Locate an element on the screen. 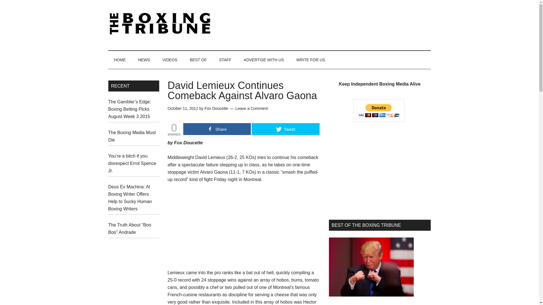 The width and height of the screenshot is (543, 305). Advertisement is located at coordinates (210, 226).